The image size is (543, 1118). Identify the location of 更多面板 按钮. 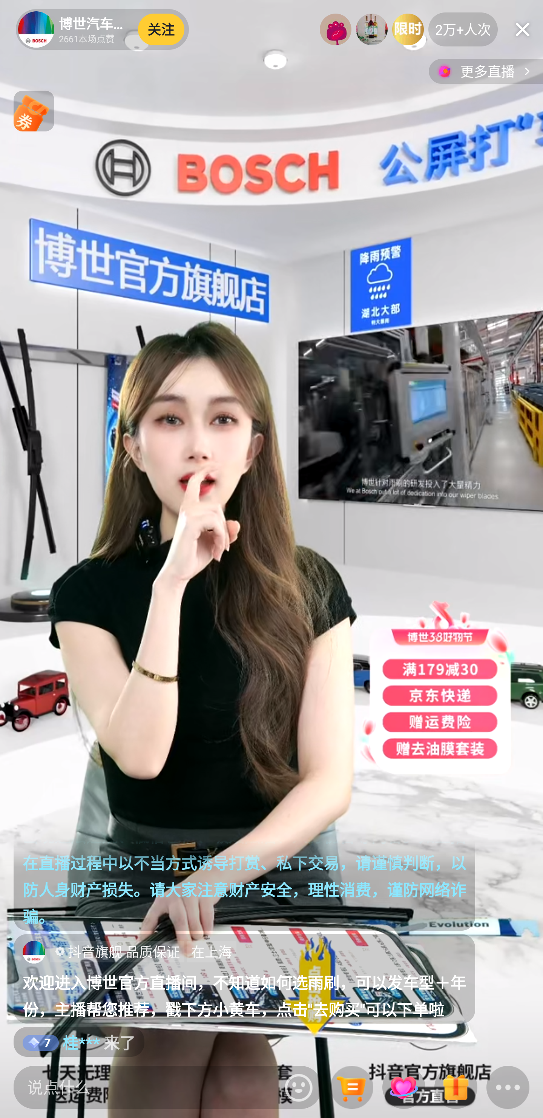
(508, 1088).